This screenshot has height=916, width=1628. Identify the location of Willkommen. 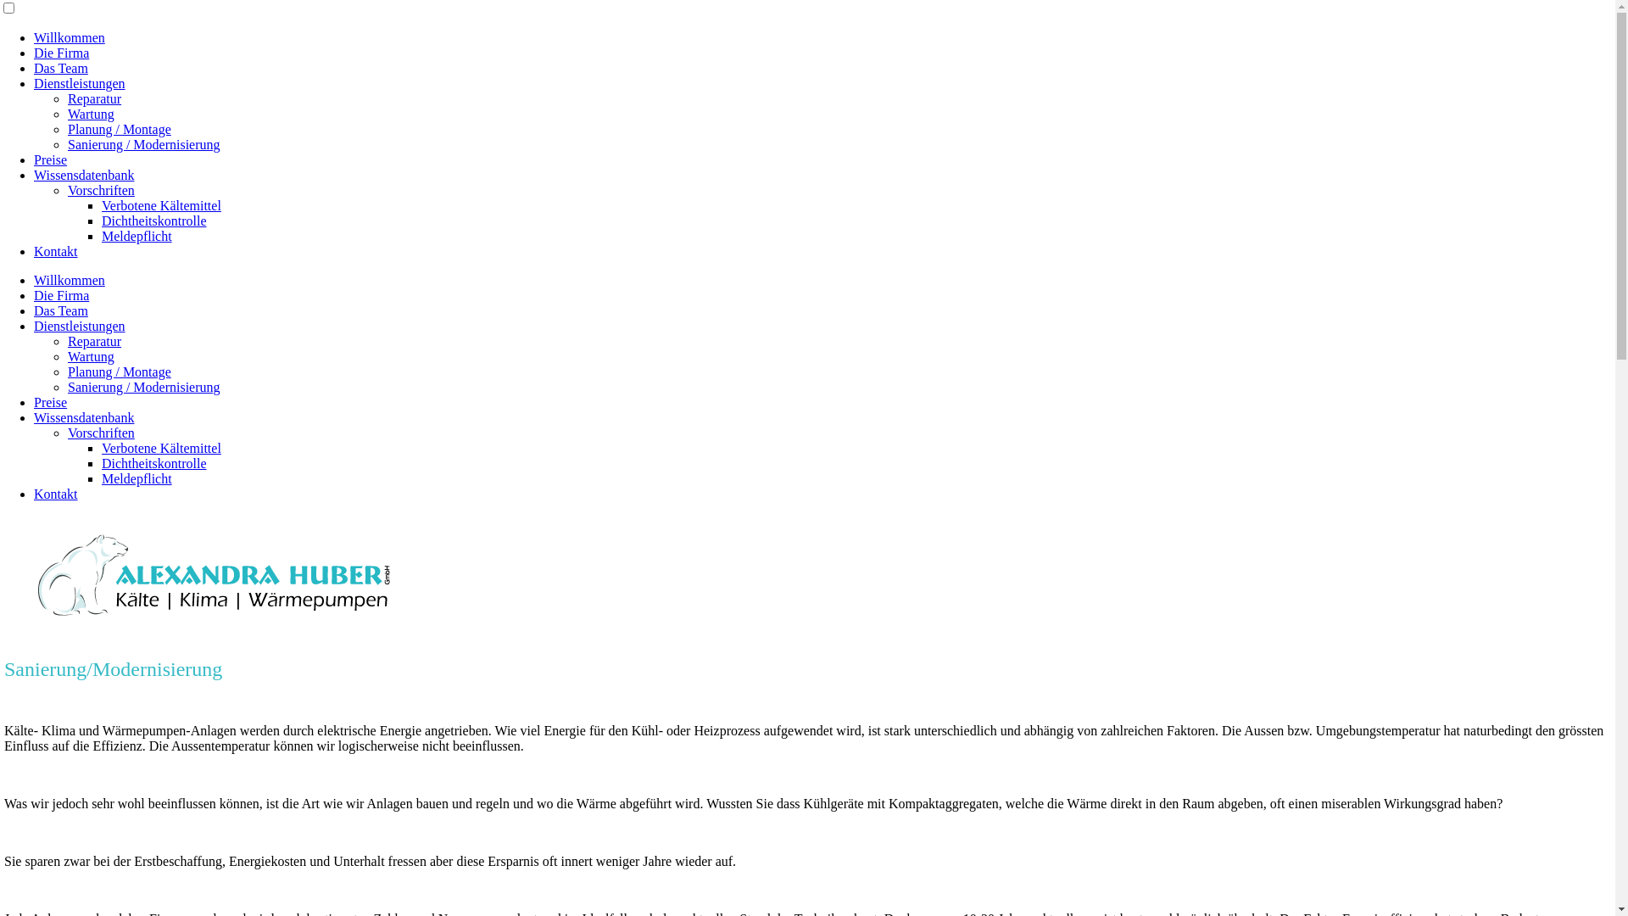
(70, 280).